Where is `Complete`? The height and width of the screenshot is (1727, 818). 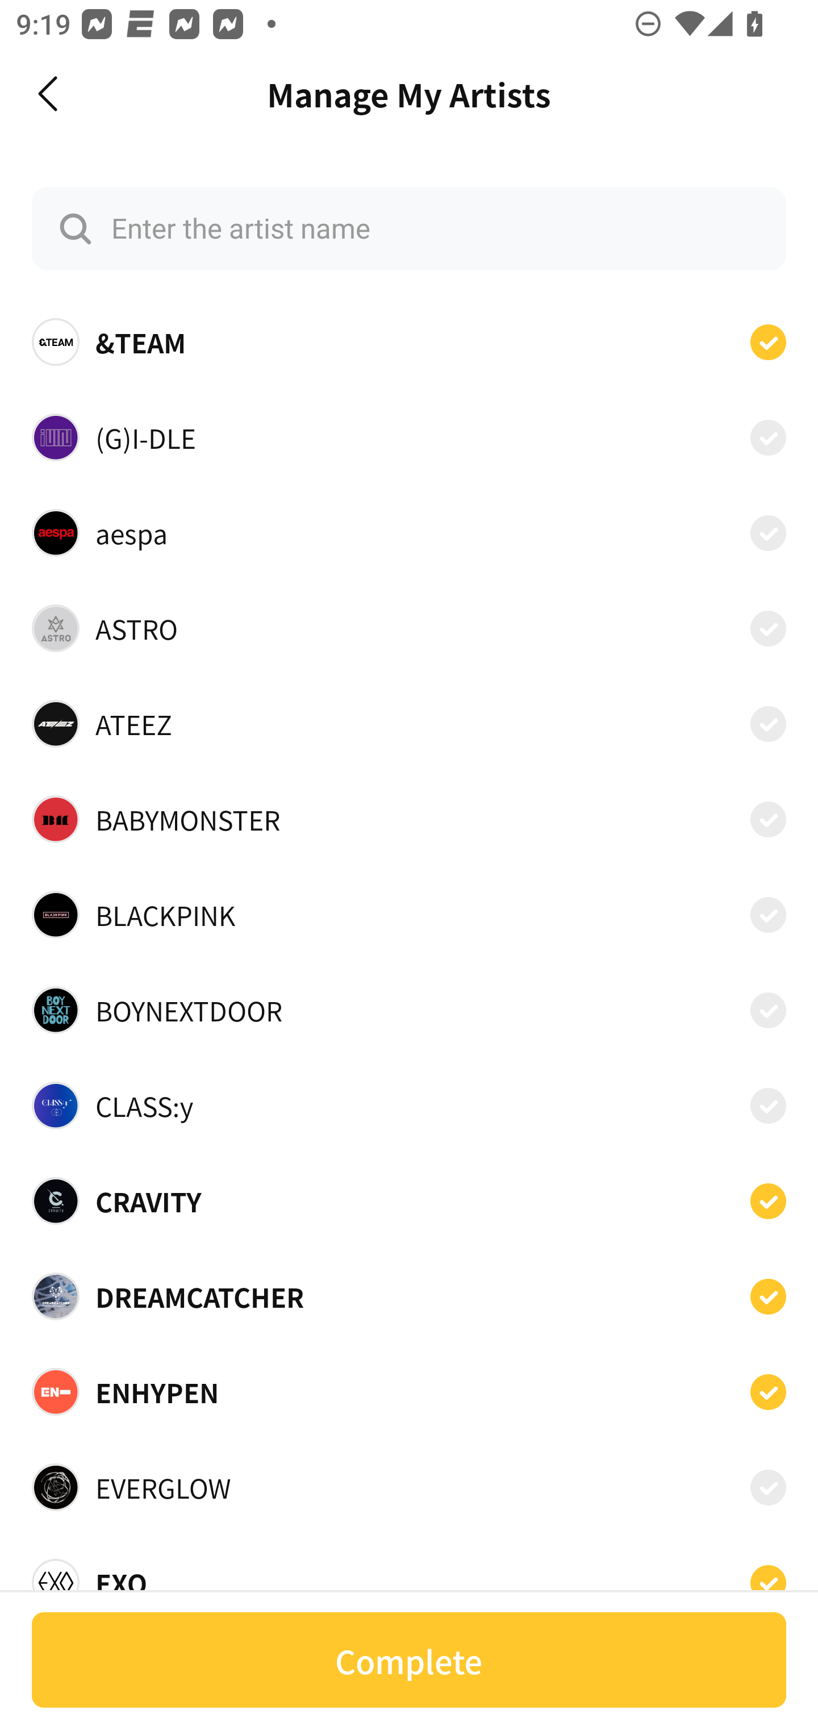
Complete is located at coordinates (409, 1660).